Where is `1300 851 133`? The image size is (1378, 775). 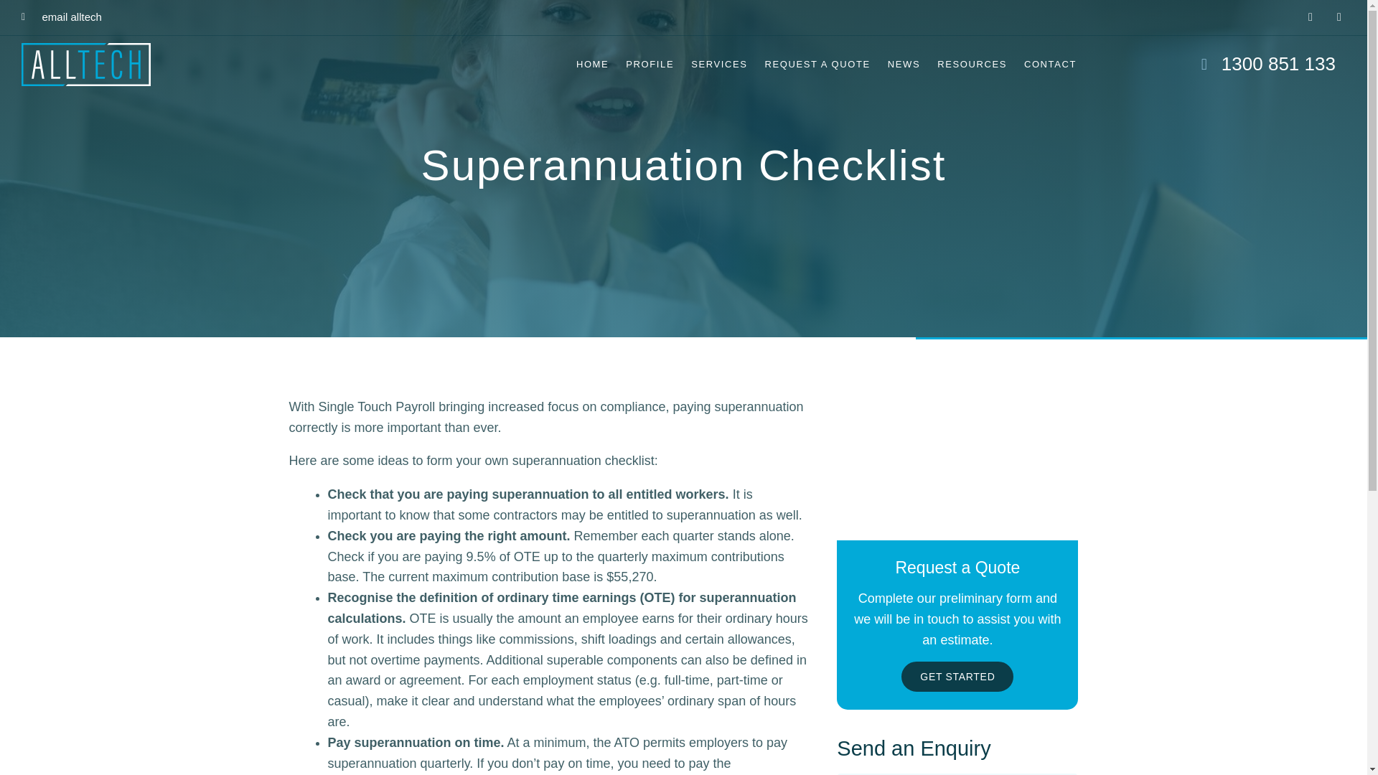 1300 851 133 is located at coordinates (1214, 63).